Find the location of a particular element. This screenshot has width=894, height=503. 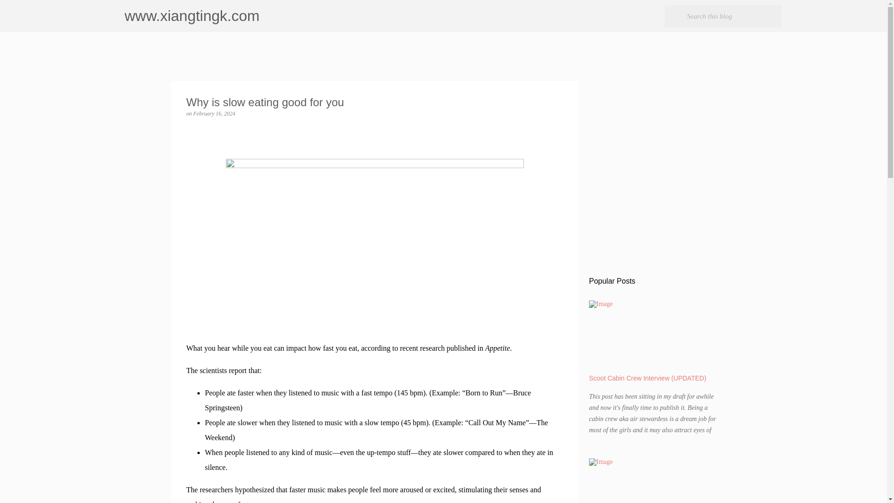

www.xiangtingk.com is located at coordinates (192, 16).